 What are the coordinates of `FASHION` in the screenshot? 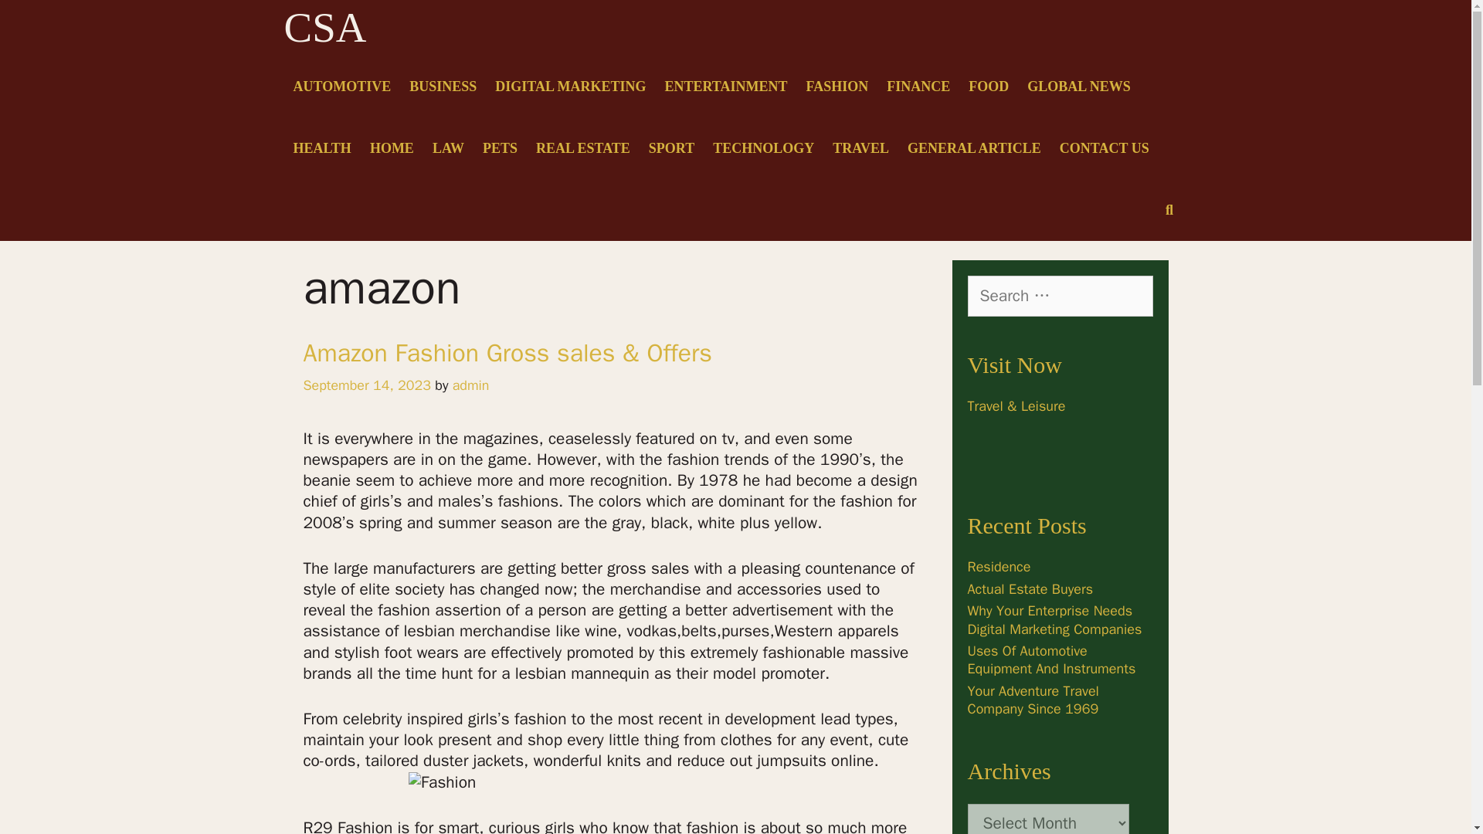 It's located at (837, 86).